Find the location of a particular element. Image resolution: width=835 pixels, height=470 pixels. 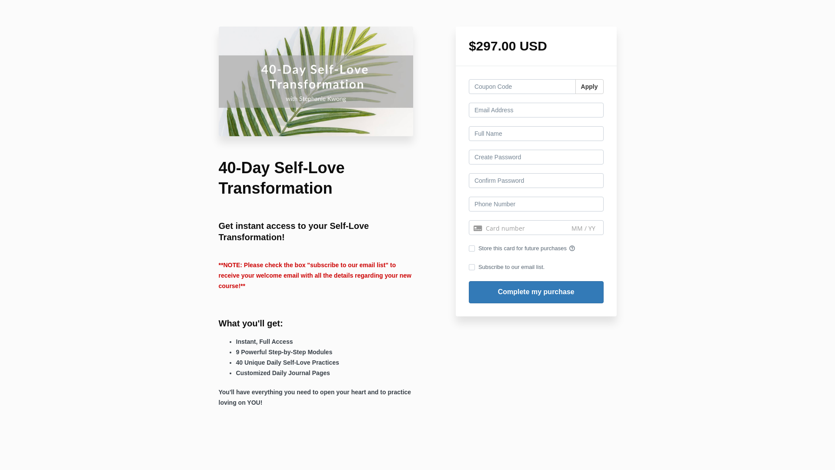

Complete my purchase is located at coordinates (536, 292).